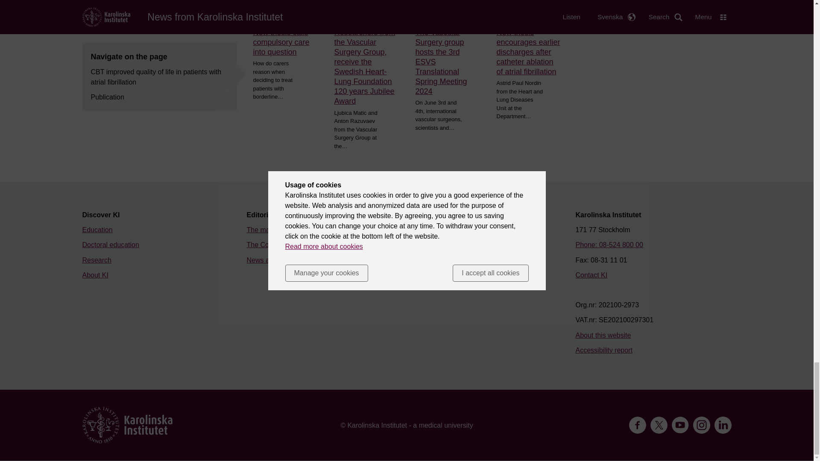  Describe the element at coordinates (284, 42) in the screenshot. I see `New thesis calls compulsory care into question` at that location.